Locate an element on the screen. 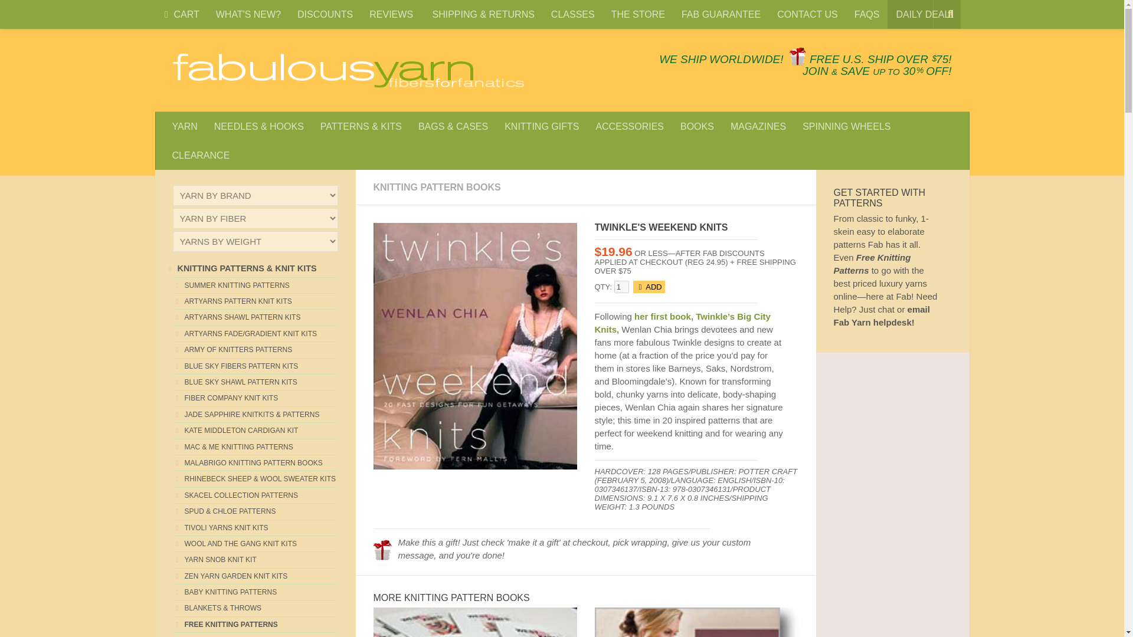 This screenshot has height=637, width=1133. 1 is located at coordinates (621, 287).